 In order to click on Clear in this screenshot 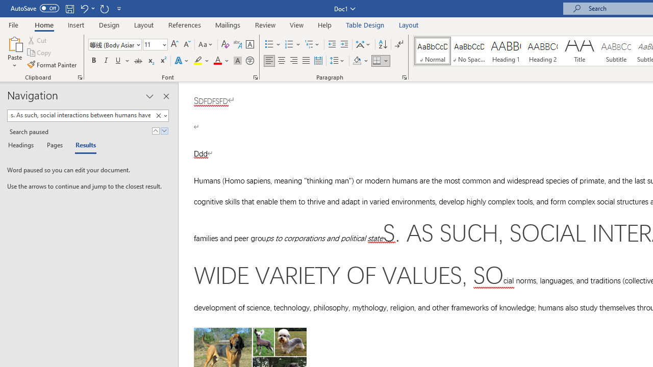, I will do `click(158, 116)`.